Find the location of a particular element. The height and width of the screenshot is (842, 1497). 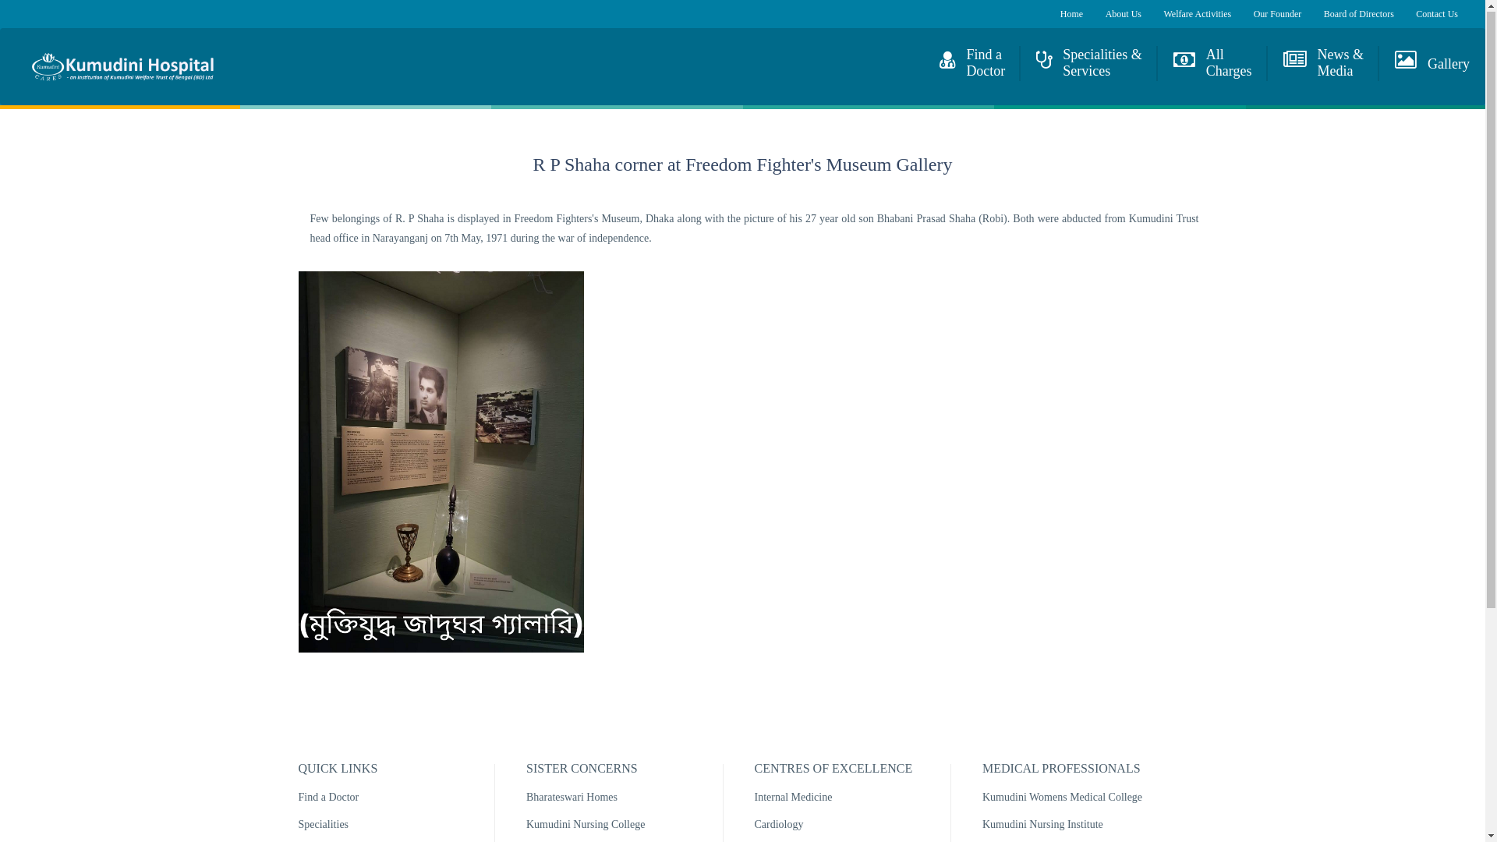

Gallery is located at coordinates (1432, 59).